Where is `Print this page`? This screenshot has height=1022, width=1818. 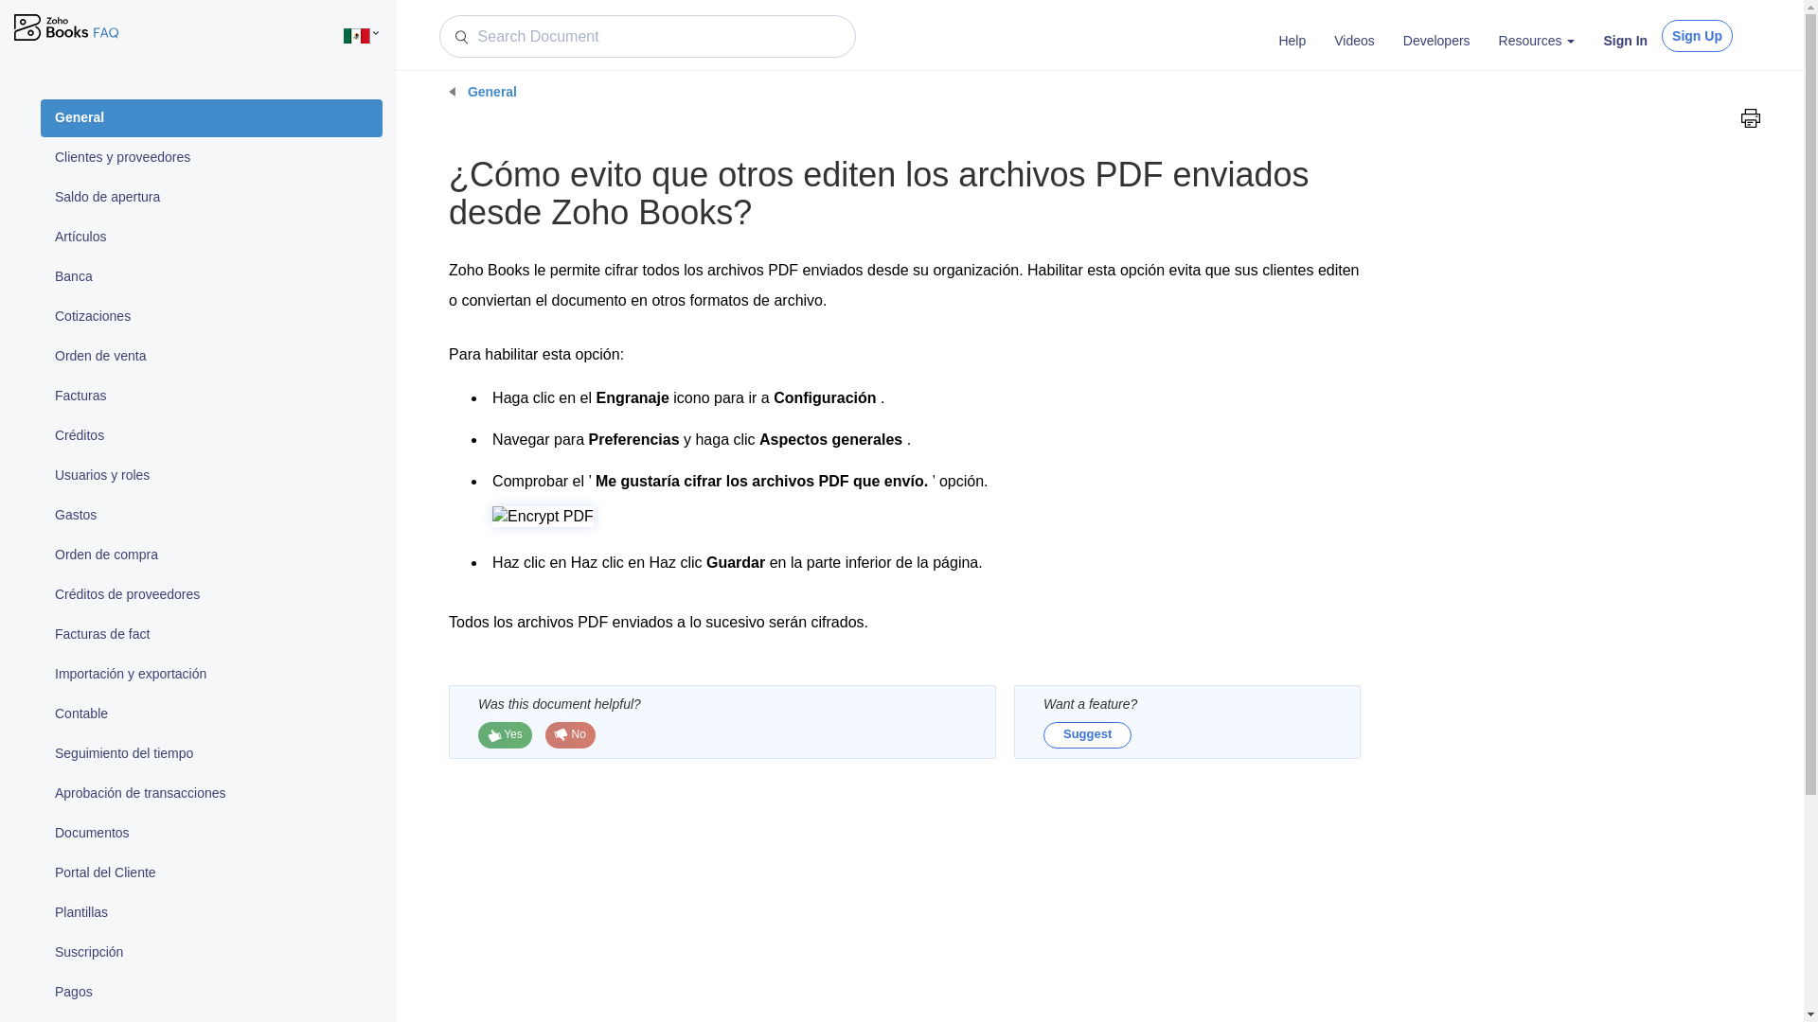
Print this page is located at coordinates (1750, 117).